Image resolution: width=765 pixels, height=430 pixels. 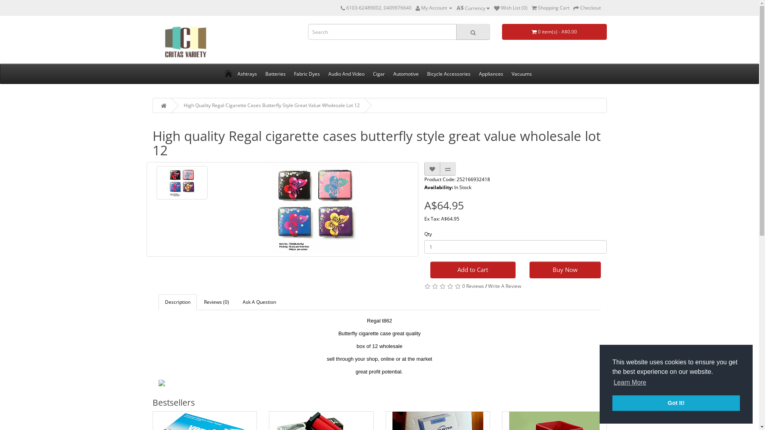 I want to click on Ashtrays, so click(x=247, y=74).